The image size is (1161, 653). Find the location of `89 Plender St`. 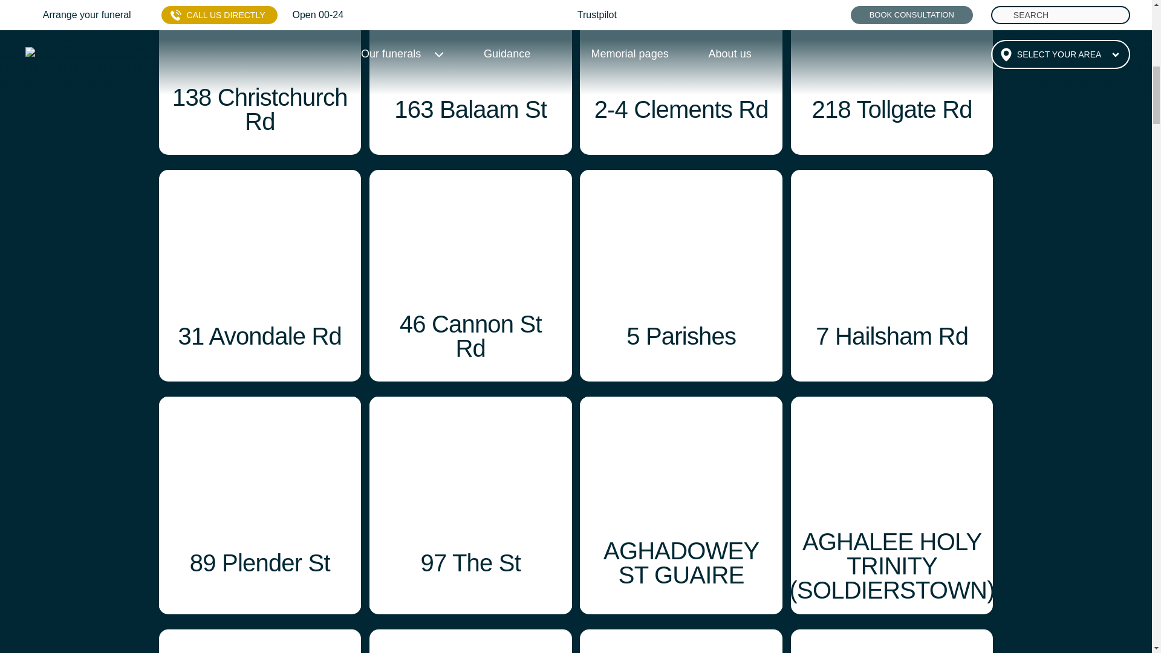

89 Plender St is located at coordinates (259, 502).